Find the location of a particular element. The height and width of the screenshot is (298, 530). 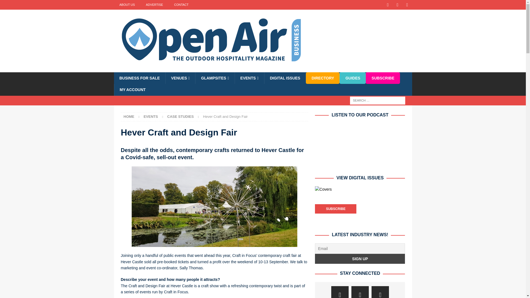

SUBSCRIBE is located at coordinates (383, 78).